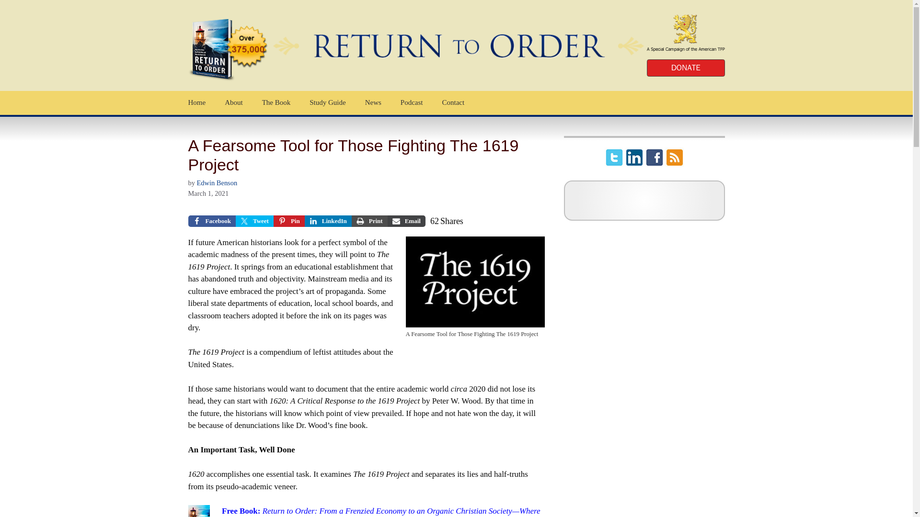  Describe the element at coordinates (196, 102) in the screenshot. I see `The Book` at that location.